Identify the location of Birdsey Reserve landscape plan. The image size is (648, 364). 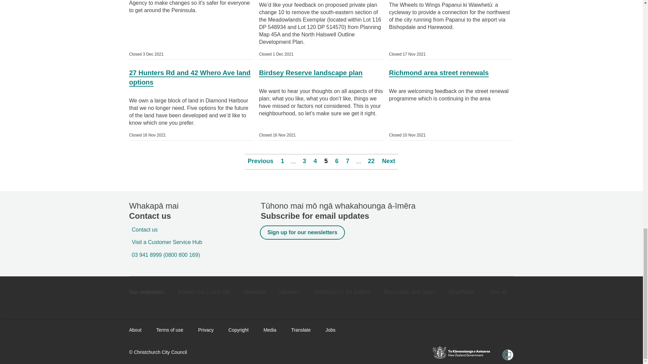
(321, 76).